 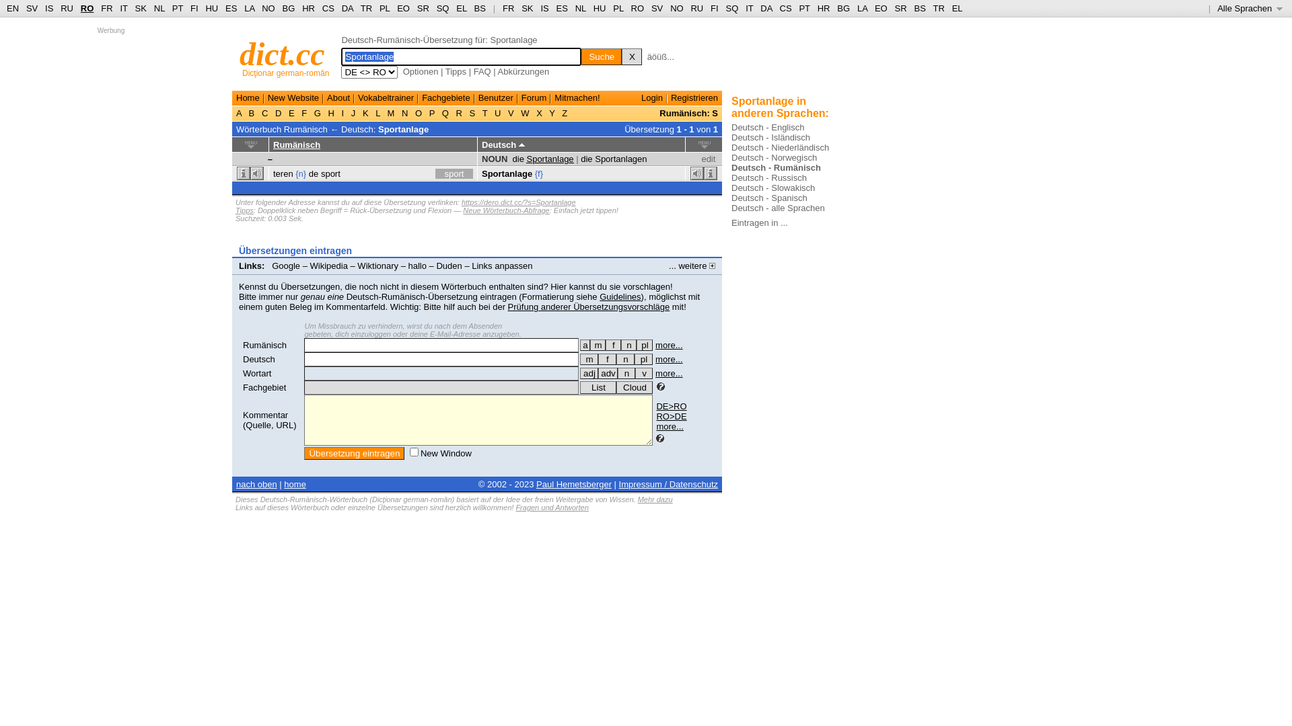 What do you see at coordinates (295, 484) in the screenshot?
I see `home` at bounding box center [295, 484].